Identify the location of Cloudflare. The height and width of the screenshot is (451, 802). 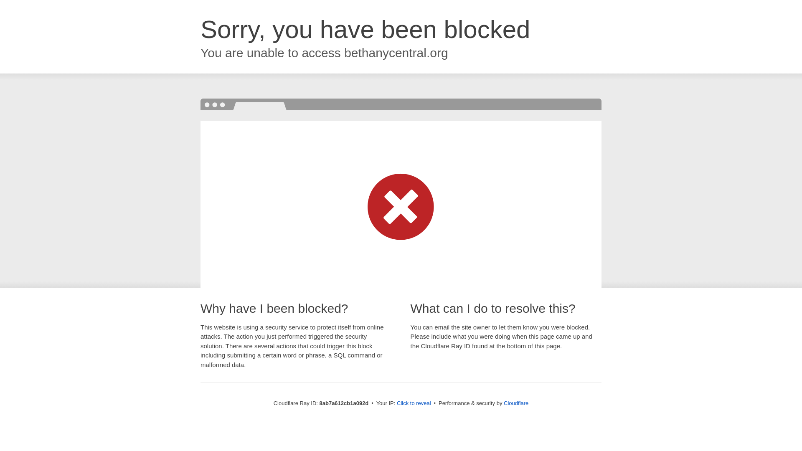
(516, 403).